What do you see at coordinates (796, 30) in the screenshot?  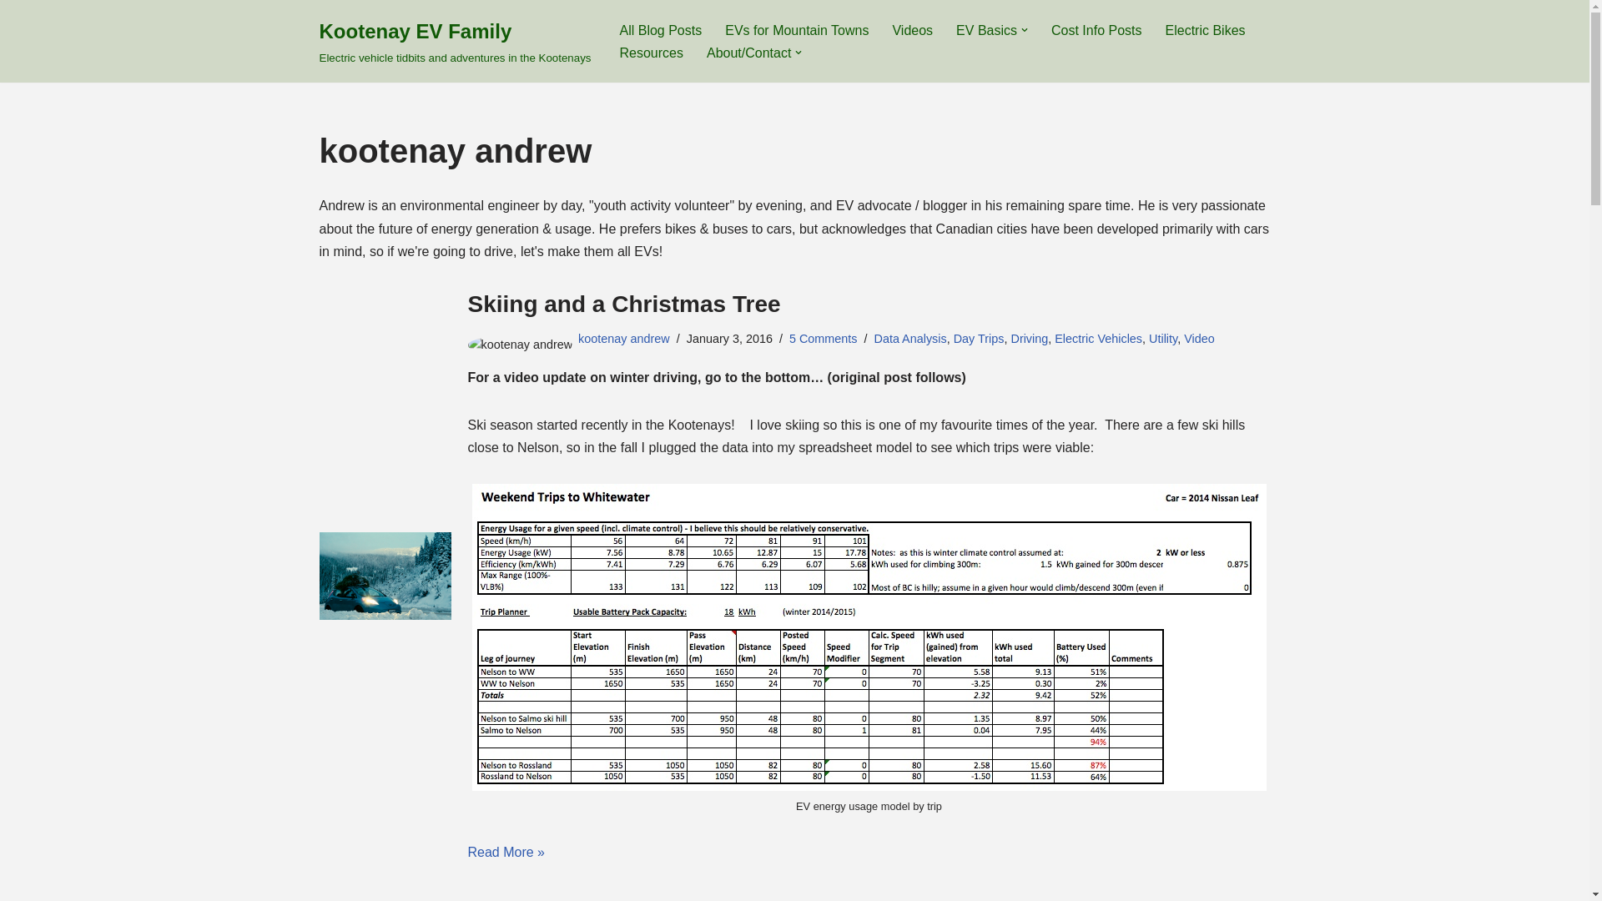 I see `EVs for Mountain Towns` at bounding box center [796, 30].